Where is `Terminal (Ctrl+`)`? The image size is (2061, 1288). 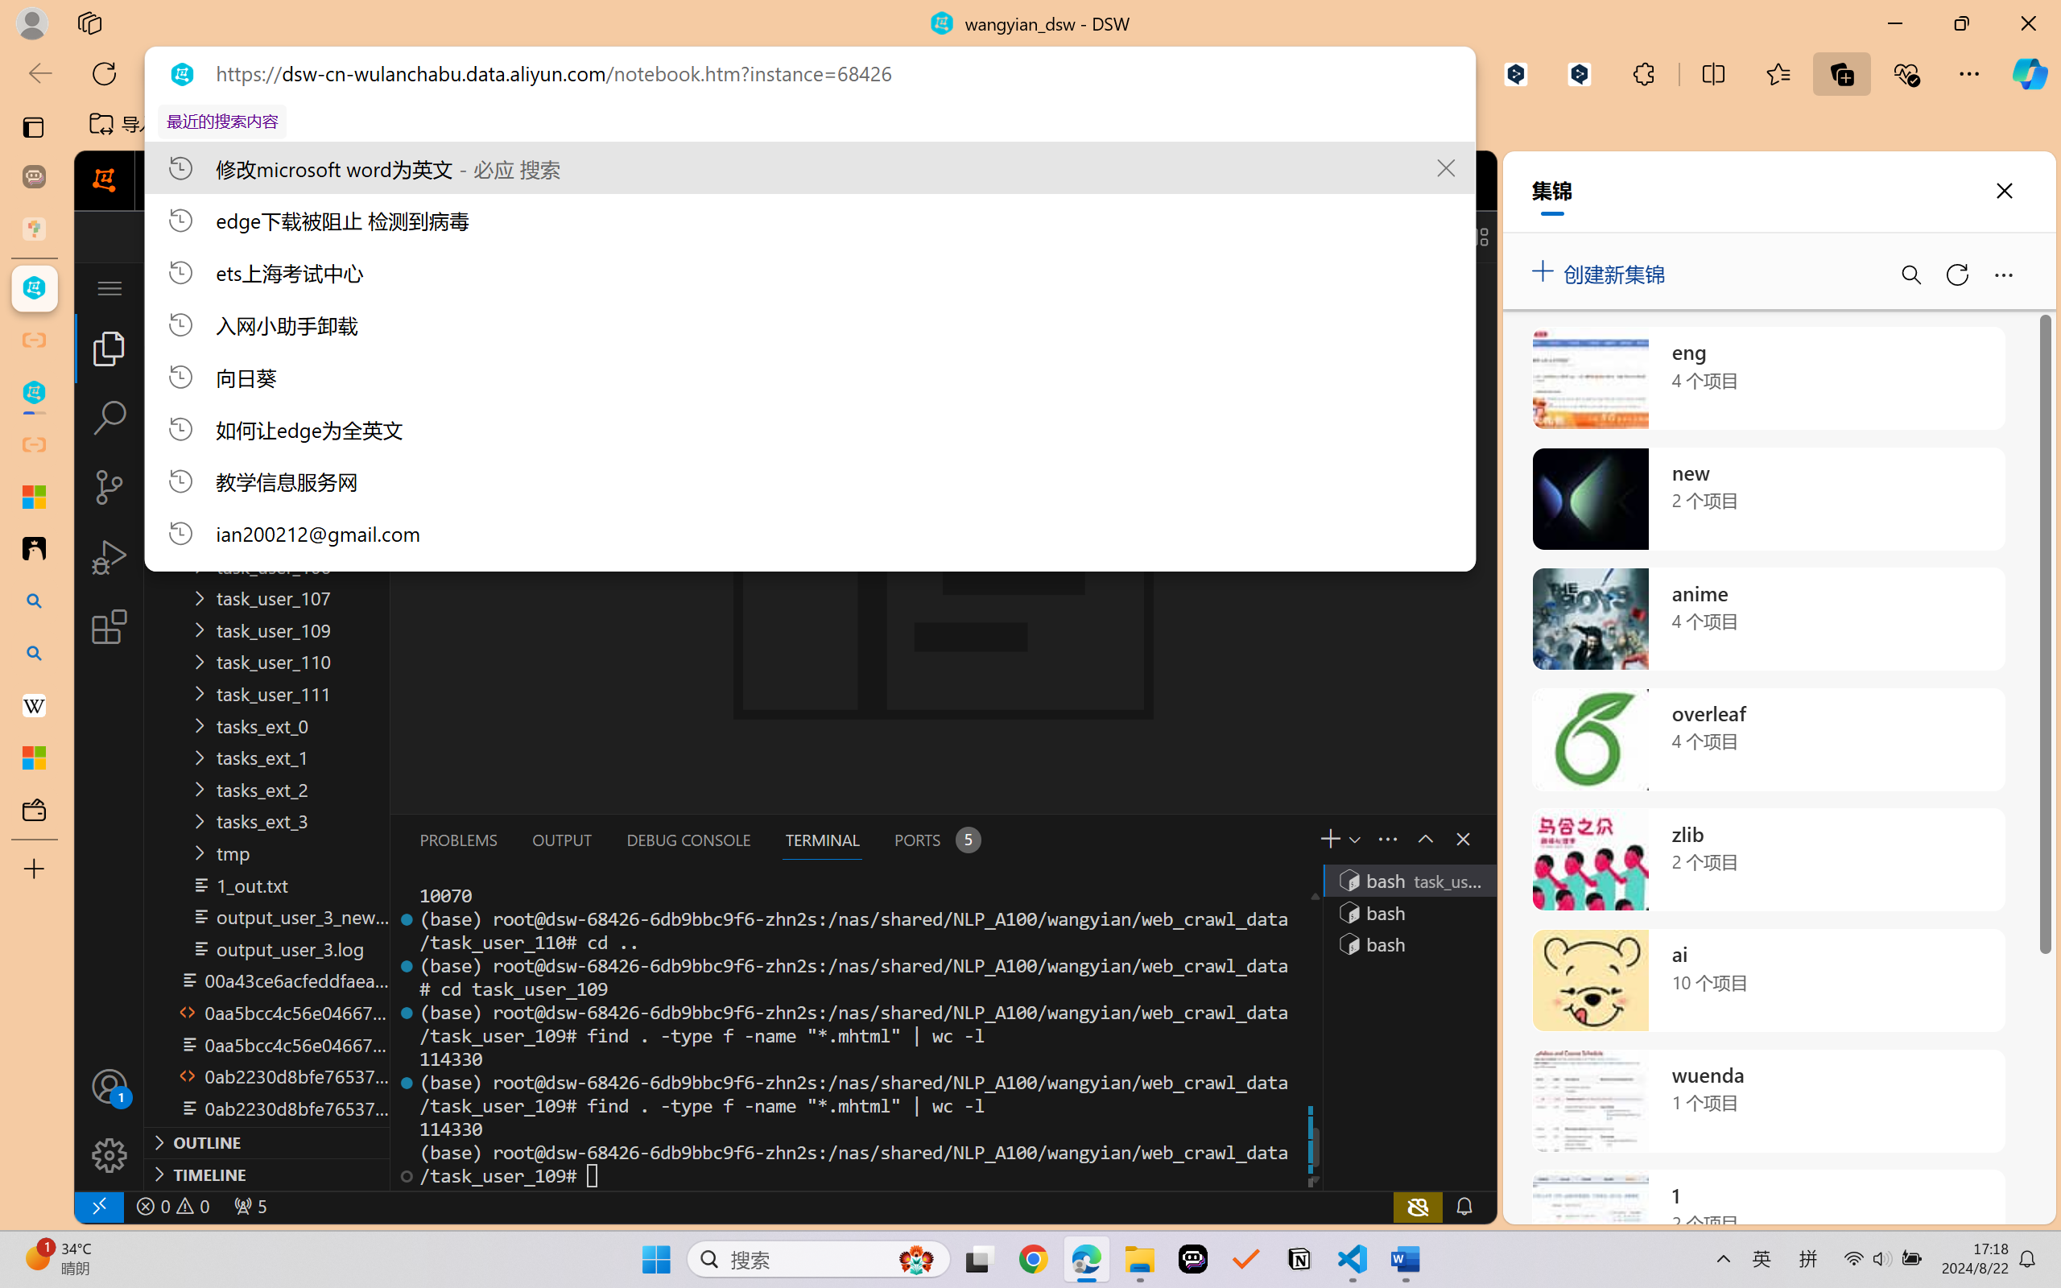
Terminal (Ctrl+`) is located at coordinates (821, 840).